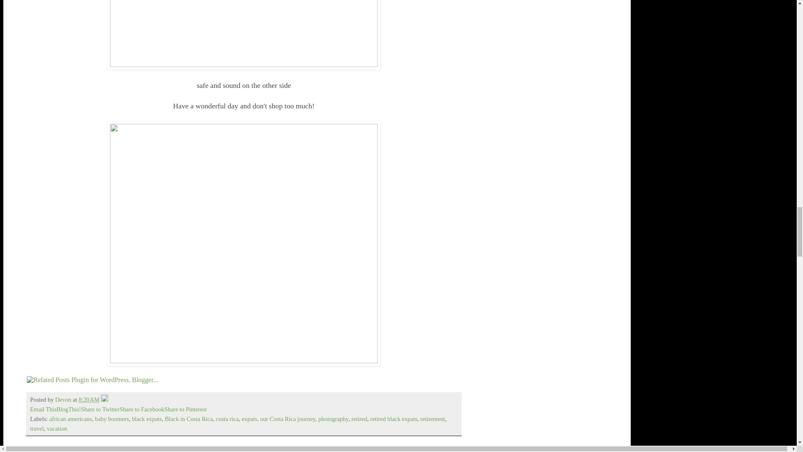  Describe the element at coordinates (146, 419) in the screenshot. I see `black expats` at that location.